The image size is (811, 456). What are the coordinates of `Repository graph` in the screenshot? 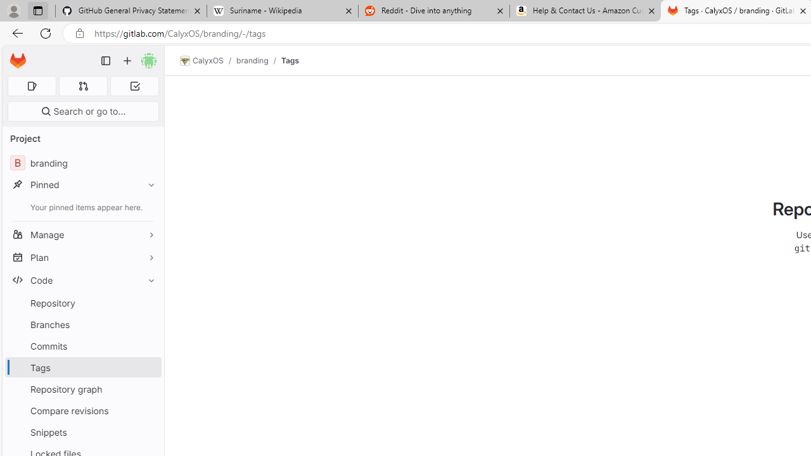 It's located at (82, 389).